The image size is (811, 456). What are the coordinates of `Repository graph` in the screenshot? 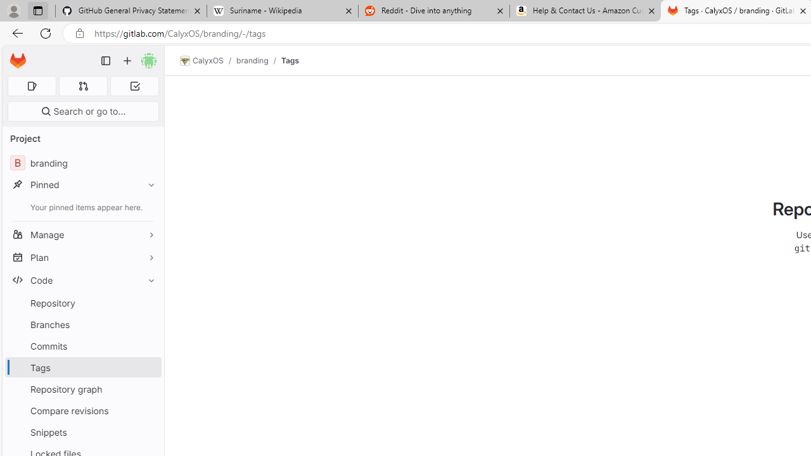 It's located at (82, 389).